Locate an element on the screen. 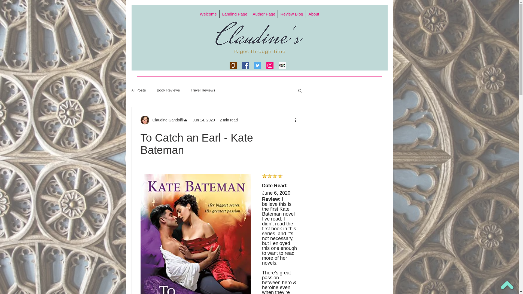  About is located at coordinates (313, 14).